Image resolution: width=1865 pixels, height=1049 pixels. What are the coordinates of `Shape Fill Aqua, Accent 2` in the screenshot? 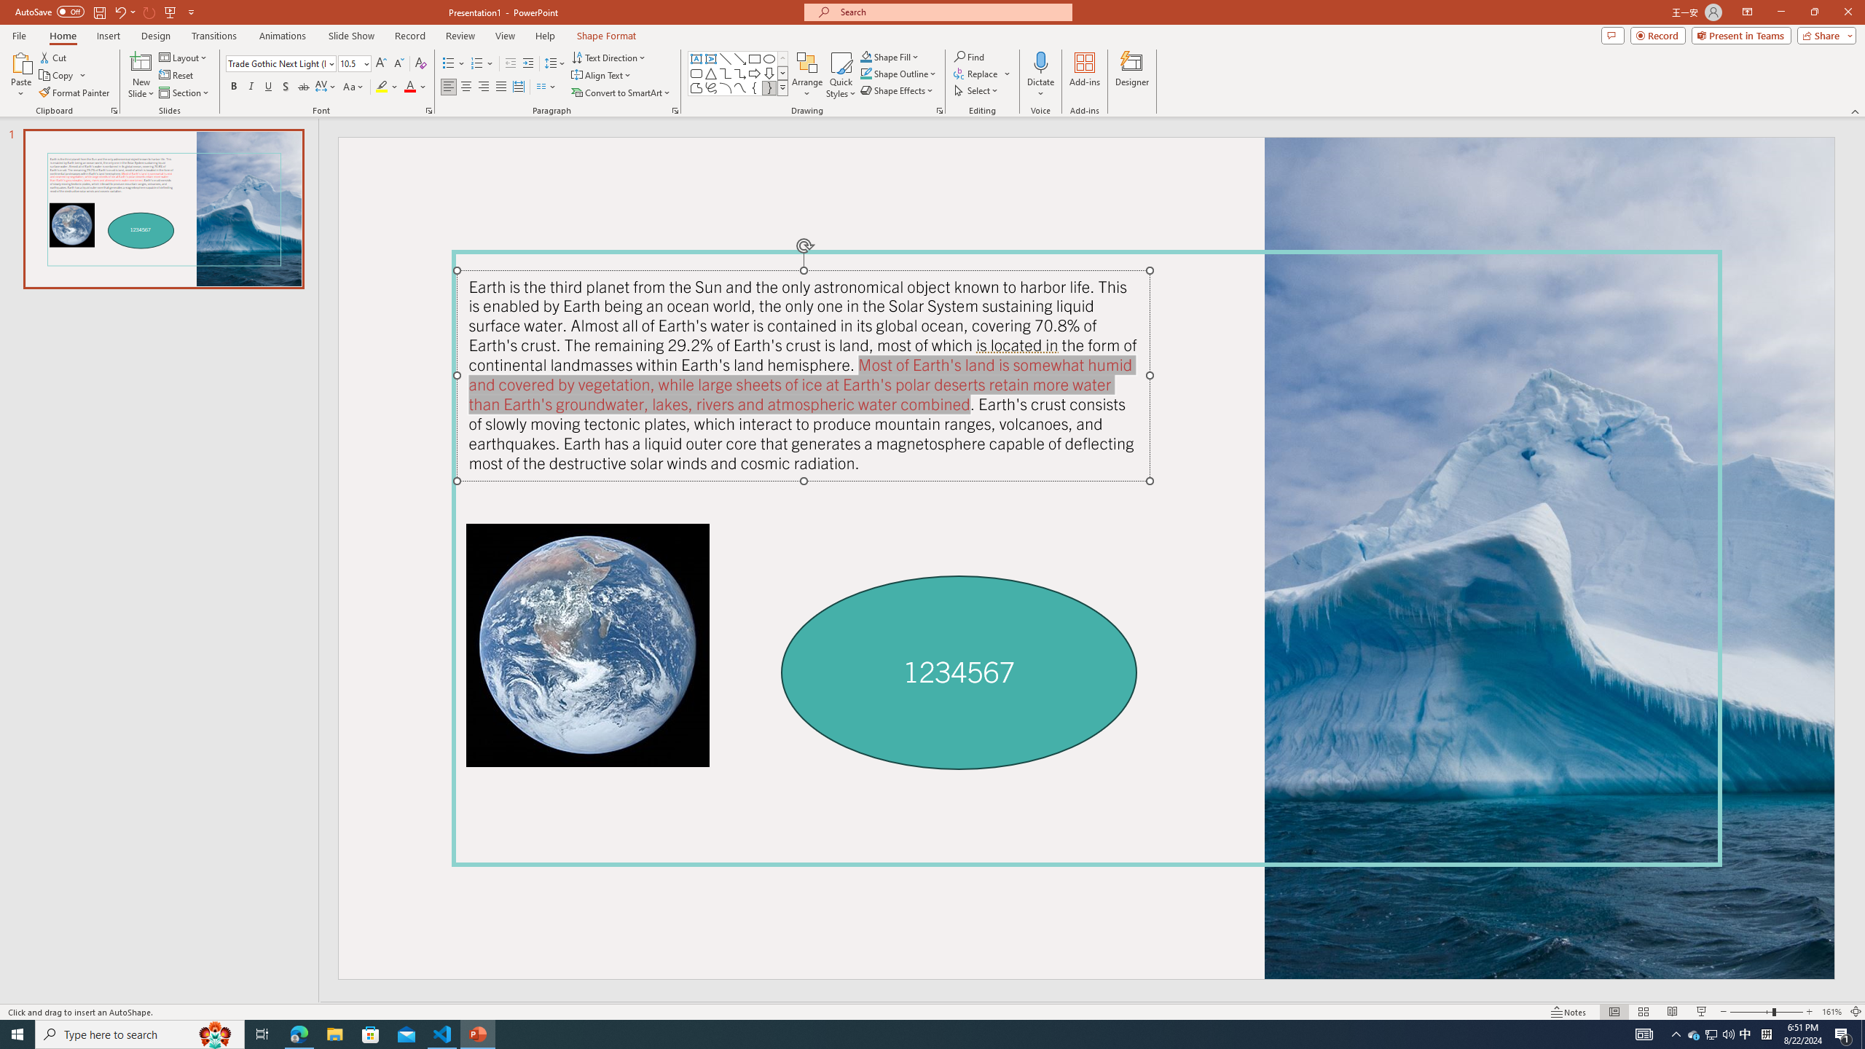 It's located at (865, 57).